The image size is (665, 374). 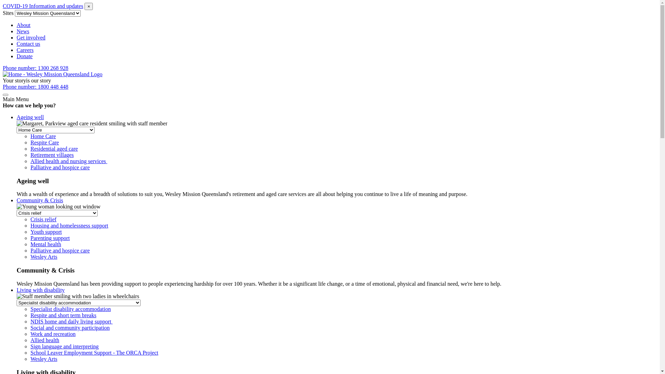 What do you see at coordinates (41, 290) in the screenshot?
I see `Living with disability` at bounding box center [41, 290].